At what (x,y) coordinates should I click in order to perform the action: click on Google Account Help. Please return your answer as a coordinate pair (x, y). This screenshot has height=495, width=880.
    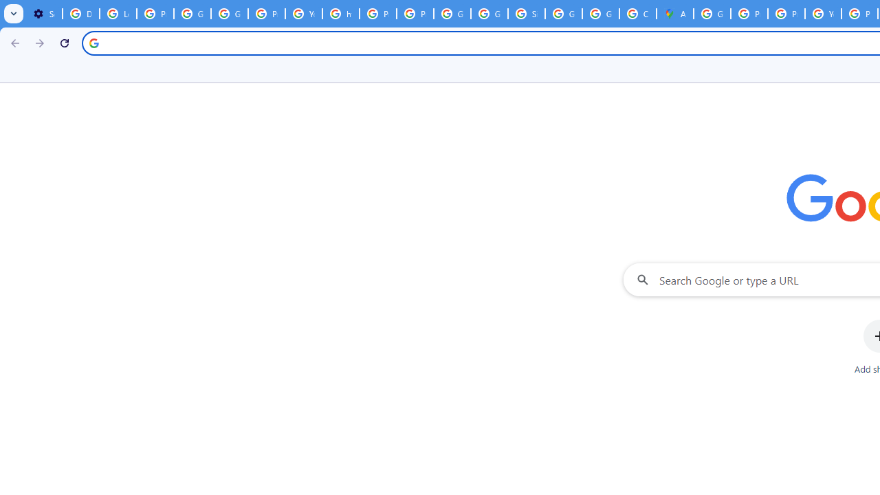
    Looking at the image, I should click on (192, 14).